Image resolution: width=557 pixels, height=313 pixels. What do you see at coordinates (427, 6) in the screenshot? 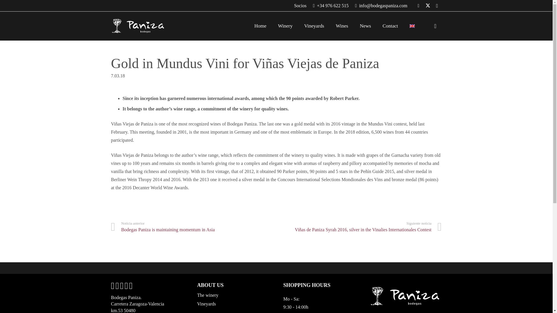
I see `Twitter` at bounding box center [427, 6].